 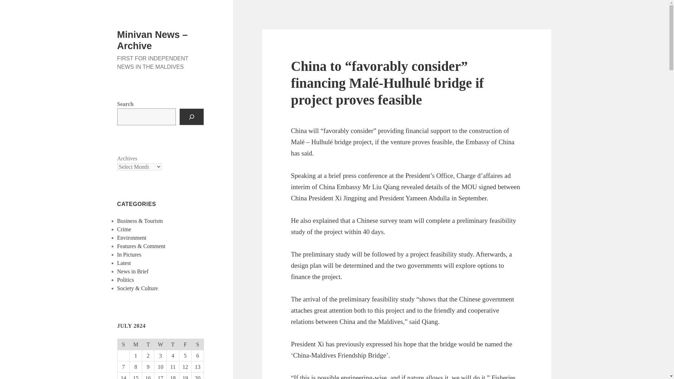 What do you see at coordinates (126, 280) in the screenshot?
I see `Politics` at bounding box center [126, 280].